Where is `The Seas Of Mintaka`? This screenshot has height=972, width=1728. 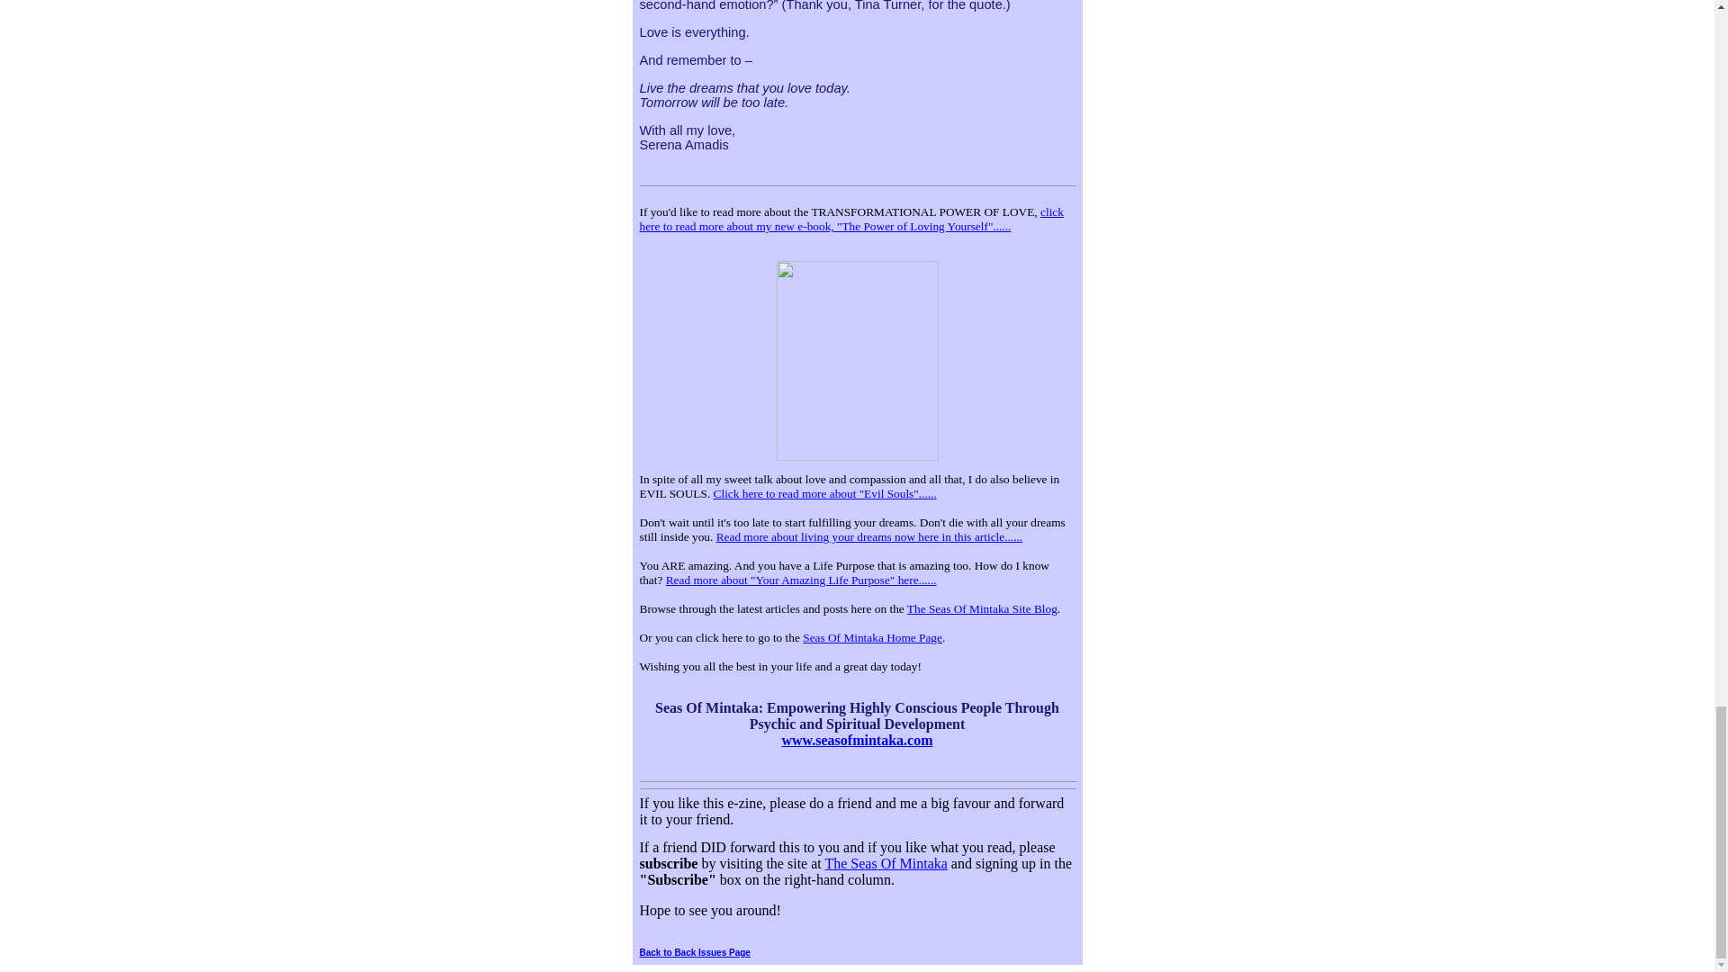 The Seas Of Mintaka is located at coordinates (886, 863).